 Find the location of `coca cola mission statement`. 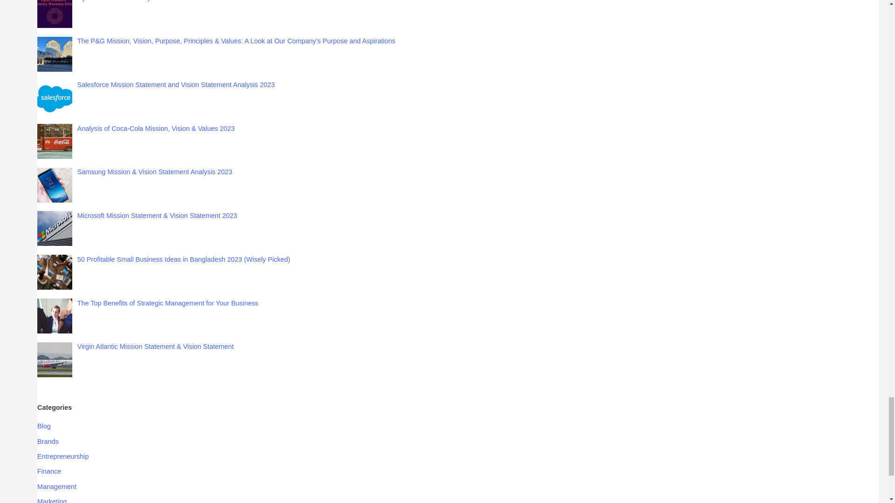

coca cola mission statement is located at coordinates (55, 141).